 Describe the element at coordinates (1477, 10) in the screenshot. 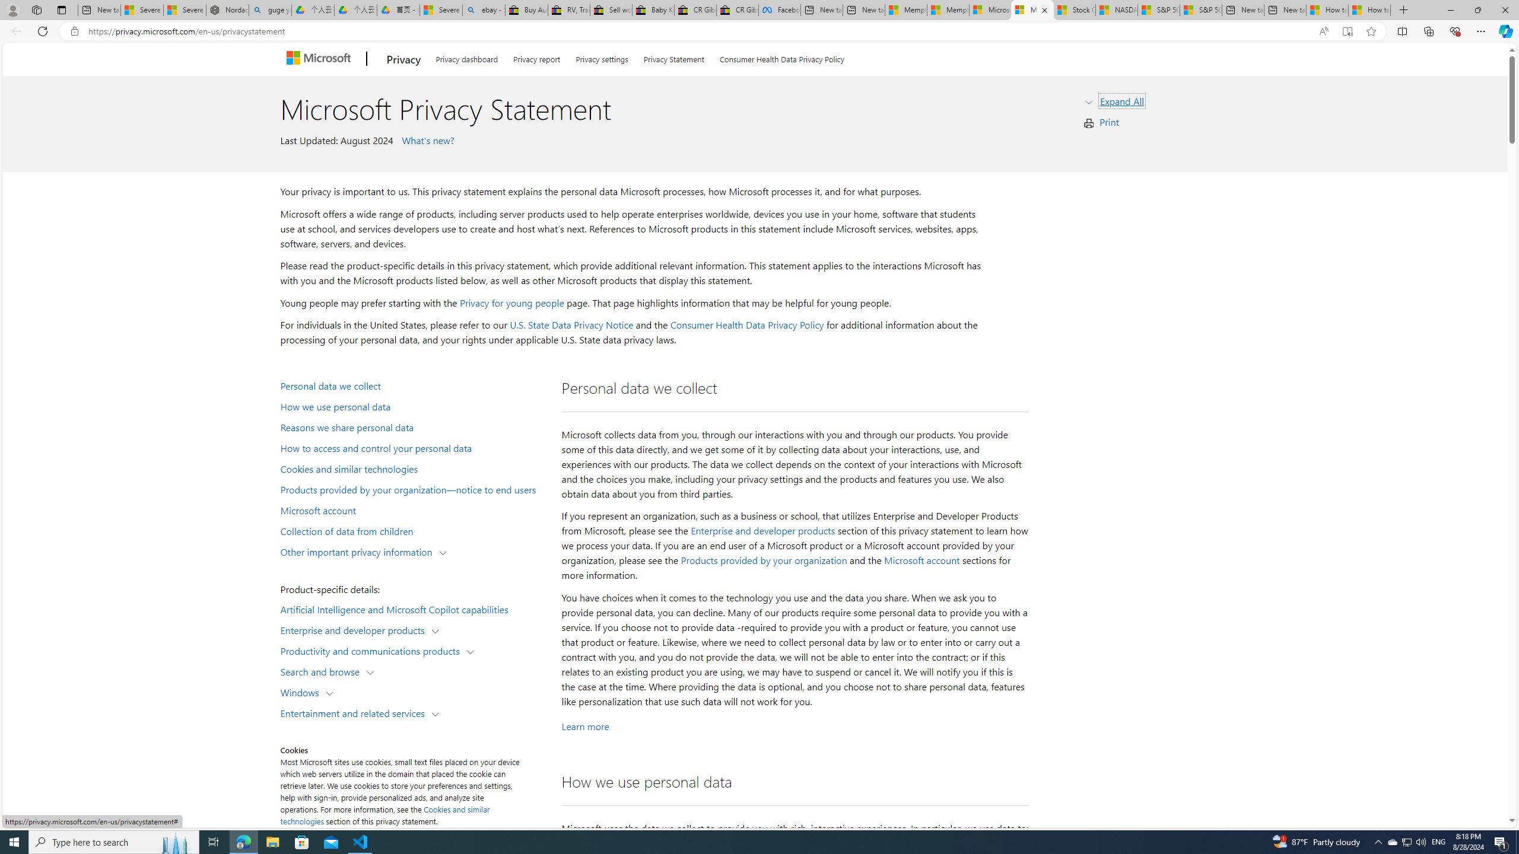

I see `Restore` at that location.